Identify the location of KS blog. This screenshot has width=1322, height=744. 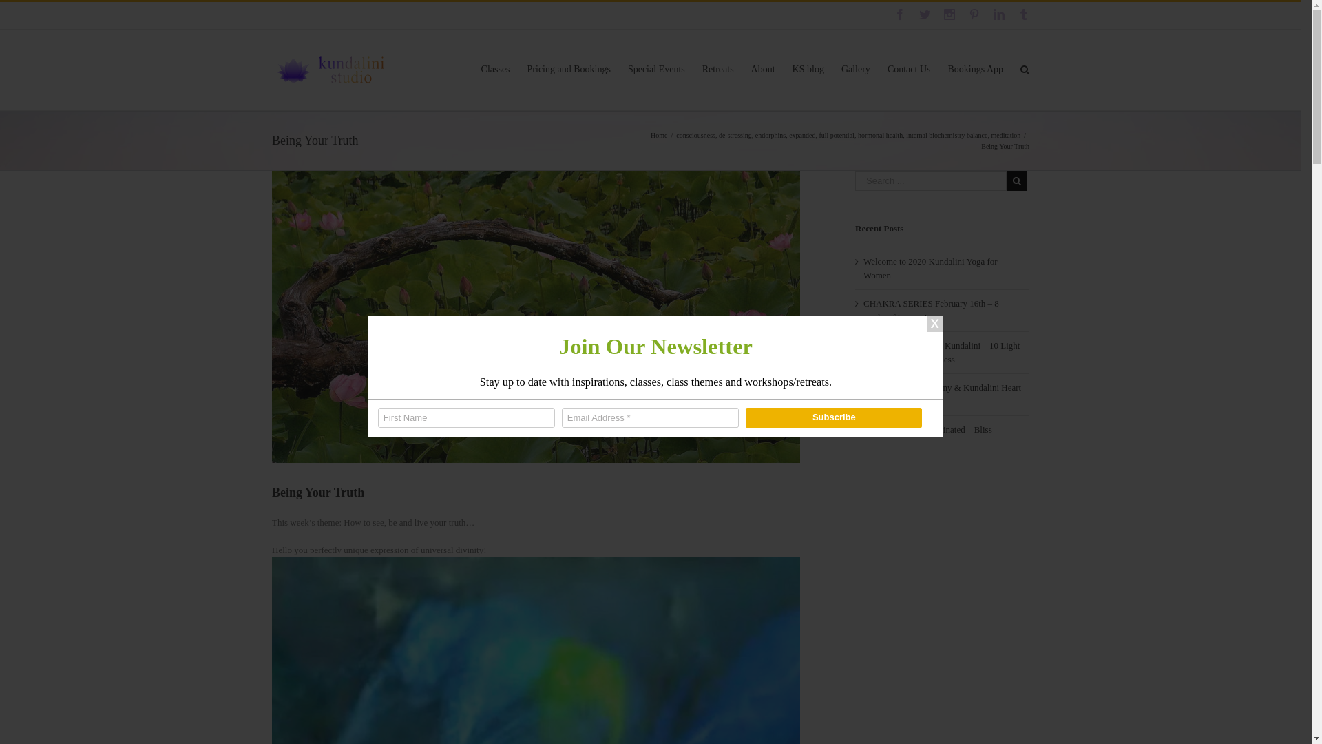
(808, 69).